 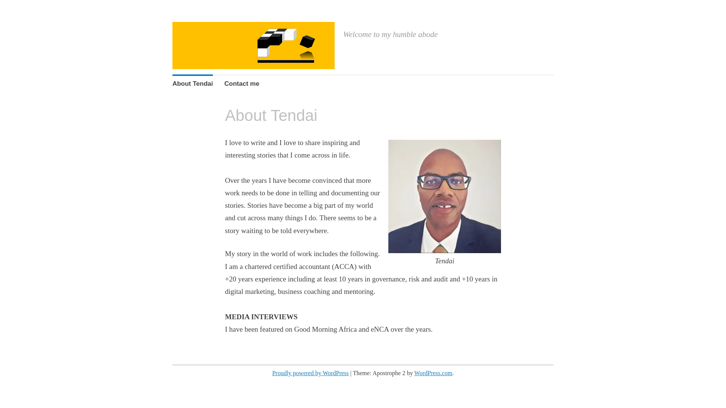 I want to click on About Tendai, so click(x=192, y=84).